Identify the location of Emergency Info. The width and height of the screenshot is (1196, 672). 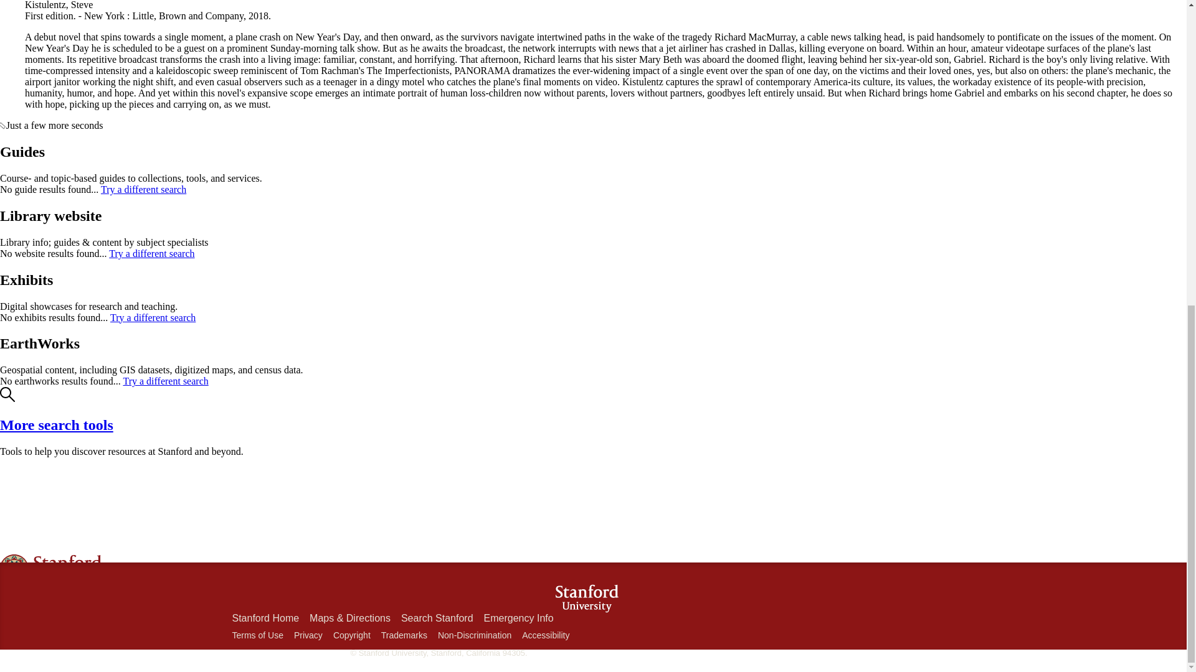
(518, 618).